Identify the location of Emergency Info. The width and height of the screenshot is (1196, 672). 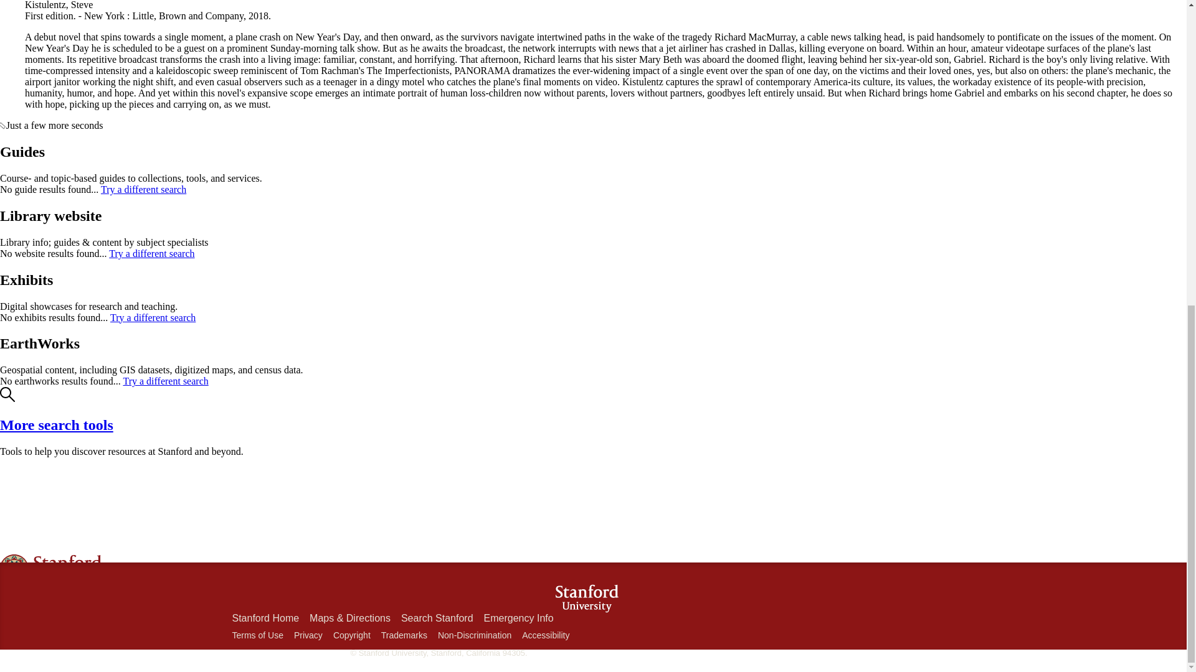
(518, 618).